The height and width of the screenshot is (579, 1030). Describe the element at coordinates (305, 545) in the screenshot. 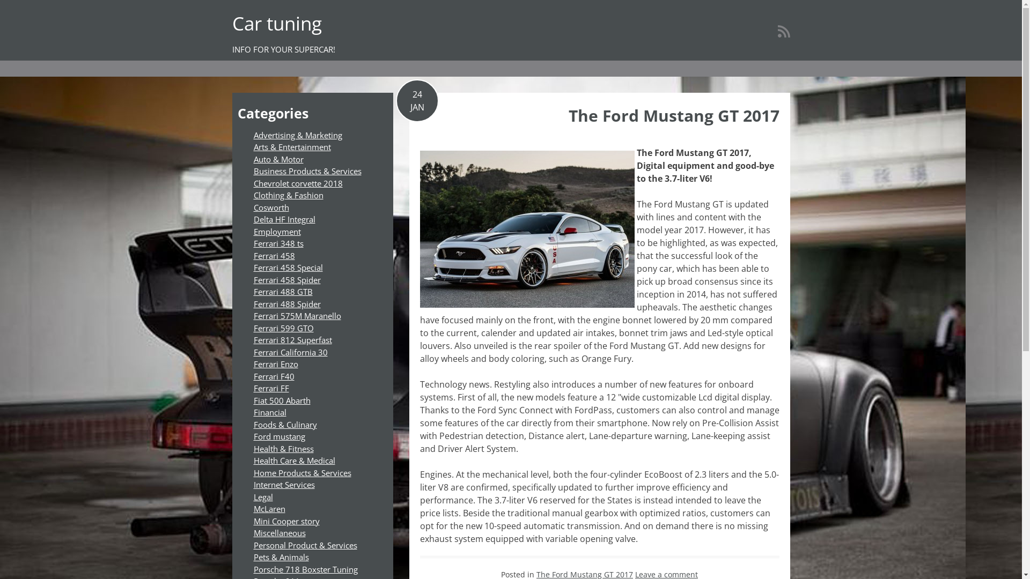

I see `Personal Product & Services` at that location.